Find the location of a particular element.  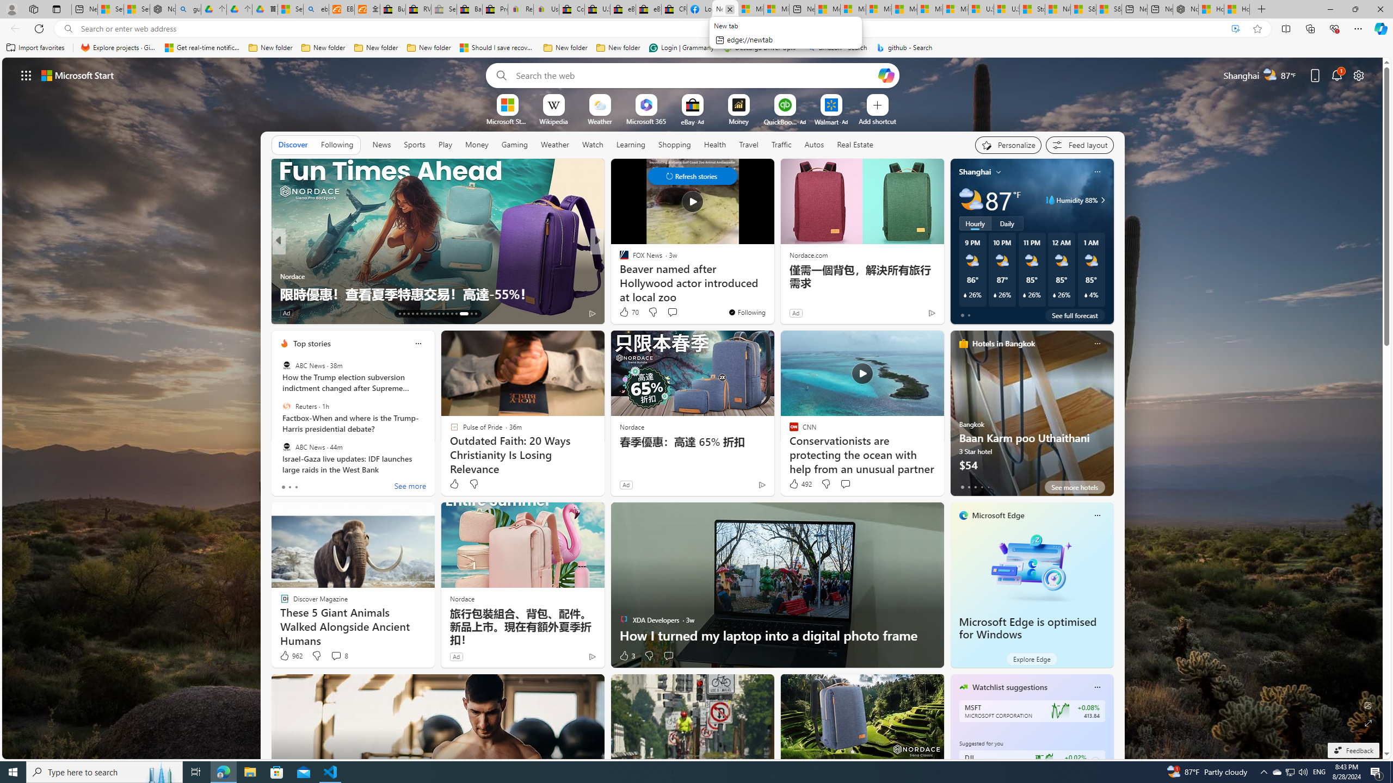

Log into Facebook is located at coordinates (700, 9).